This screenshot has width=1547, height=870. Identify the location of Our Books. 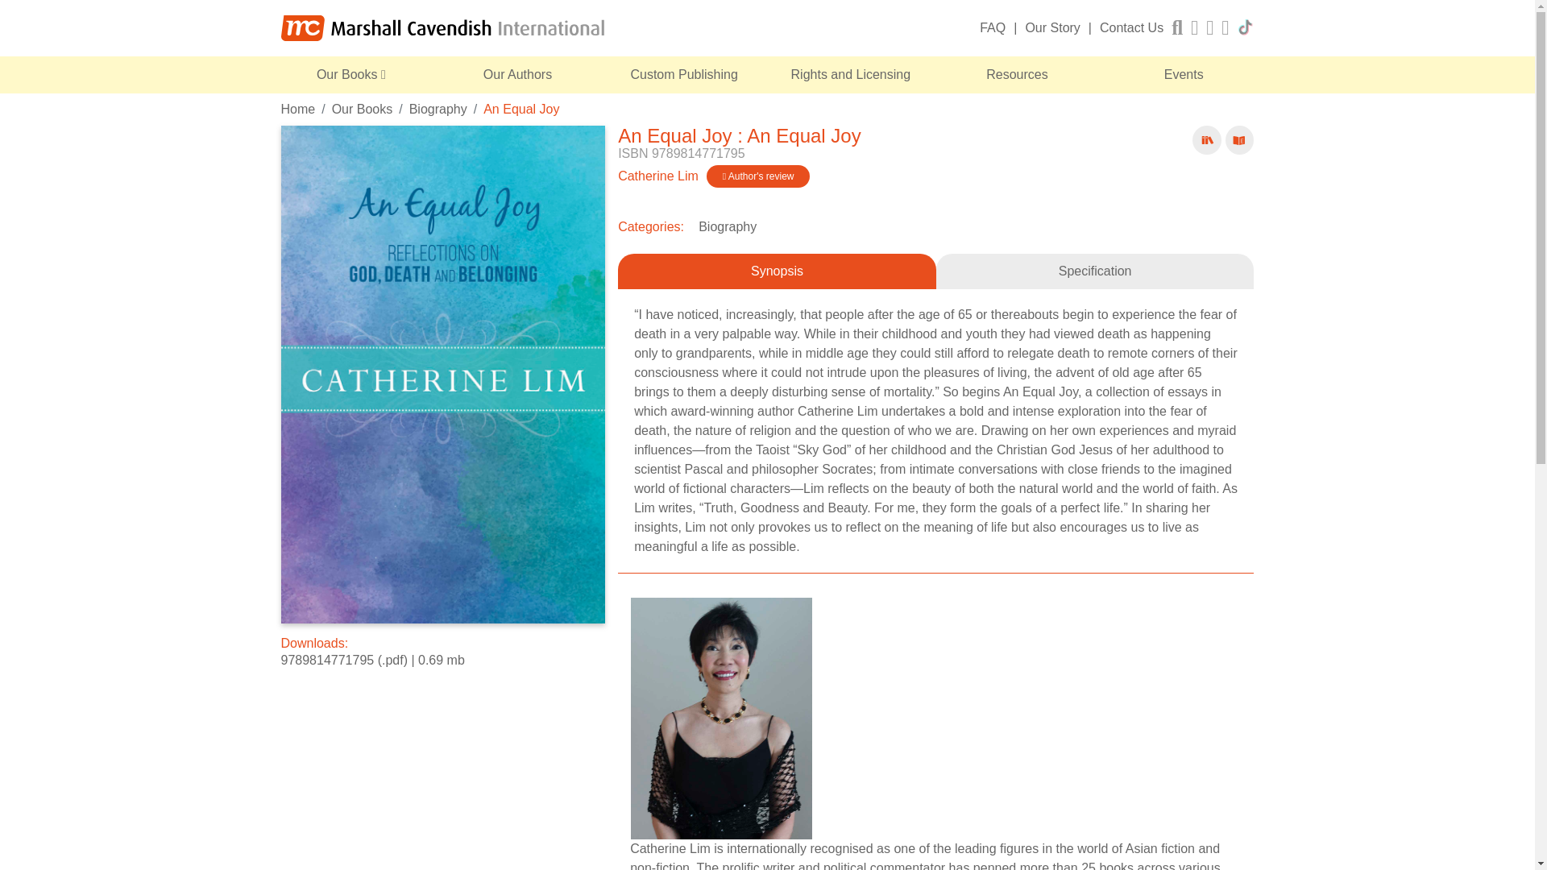
(351, 74).